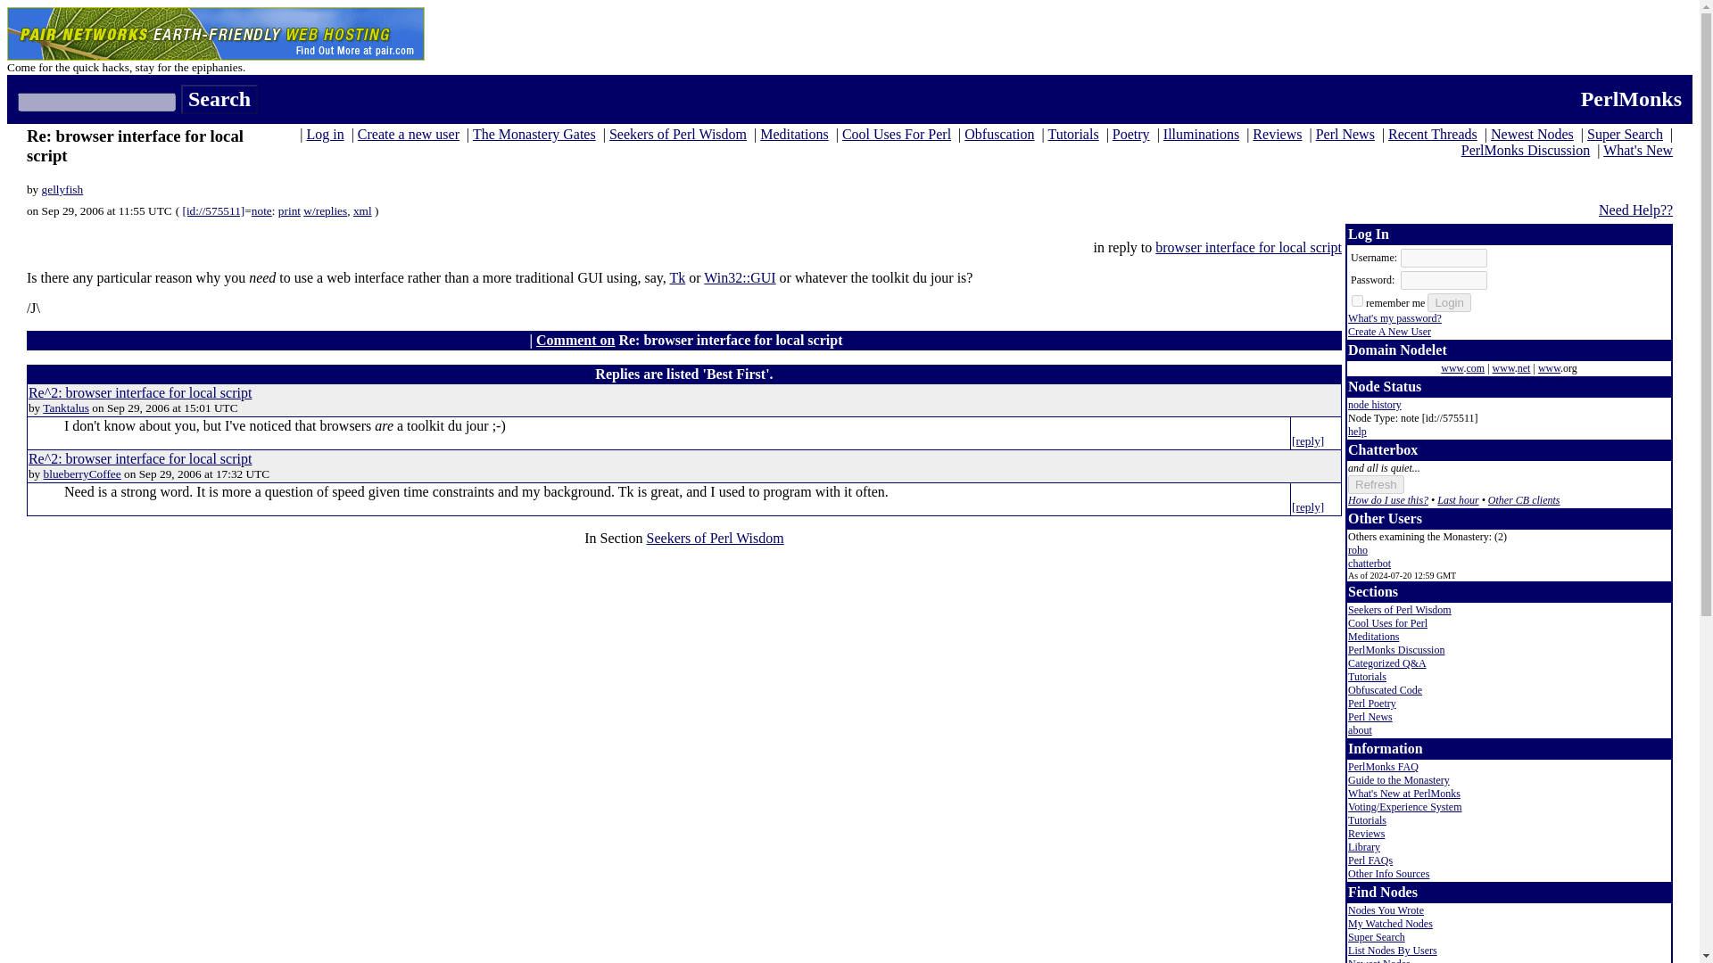 The height and width of the screenshot is (963, 1713). I want to click on Seekers of Perl Wisdom, so click(716, 539).